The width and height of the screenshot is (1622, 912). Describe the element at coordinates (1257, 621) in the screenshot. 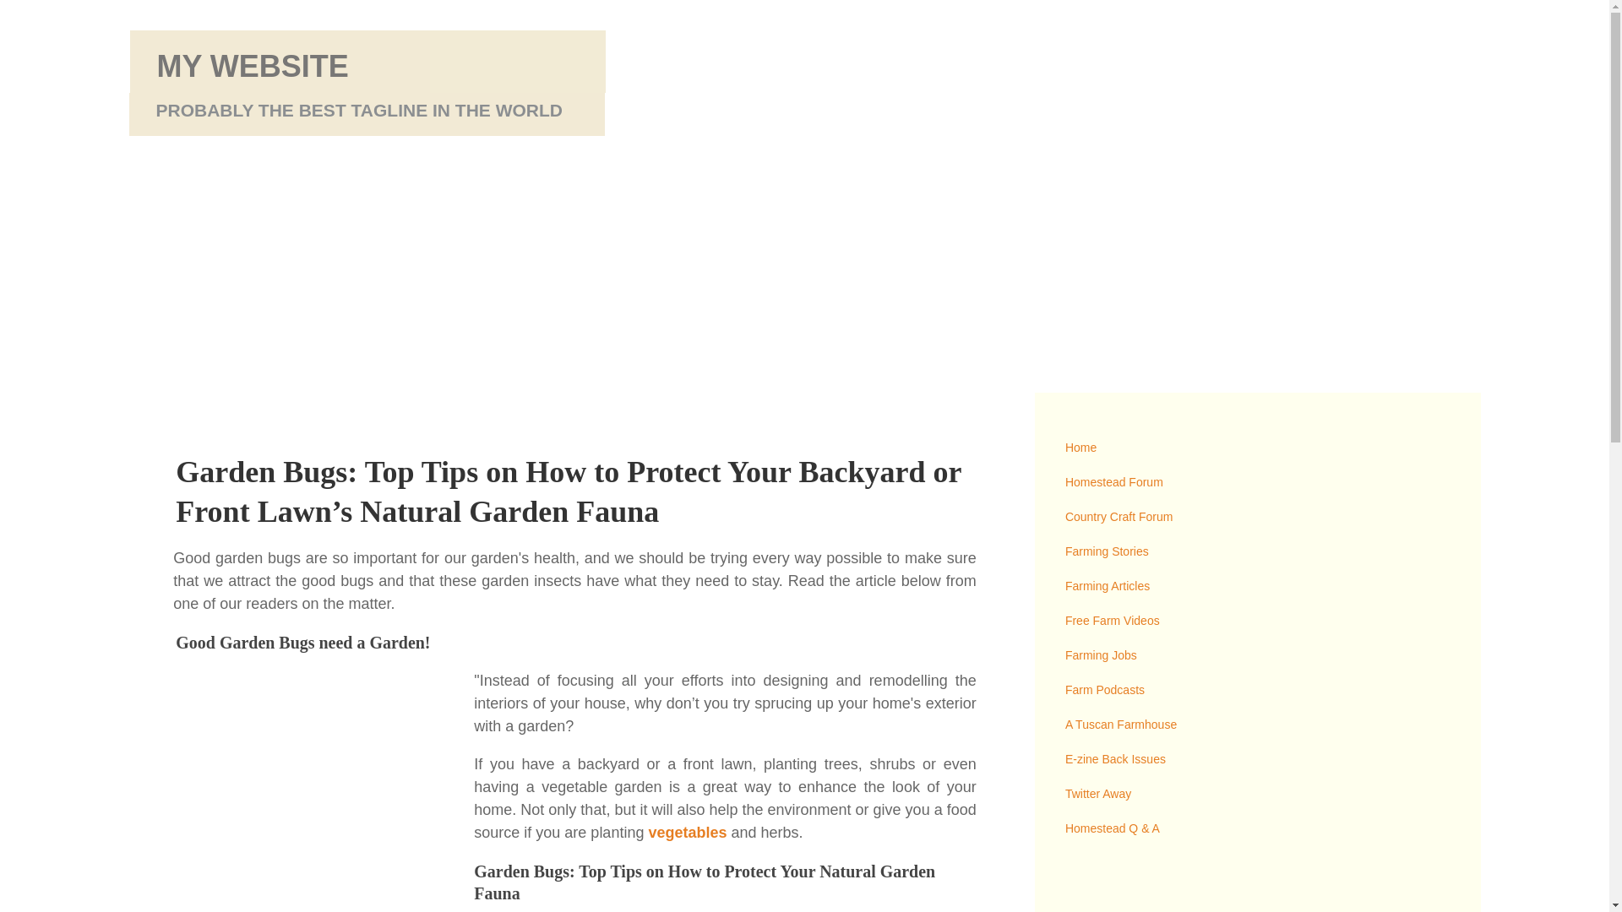

I see `Free Farm Videos` at that location.